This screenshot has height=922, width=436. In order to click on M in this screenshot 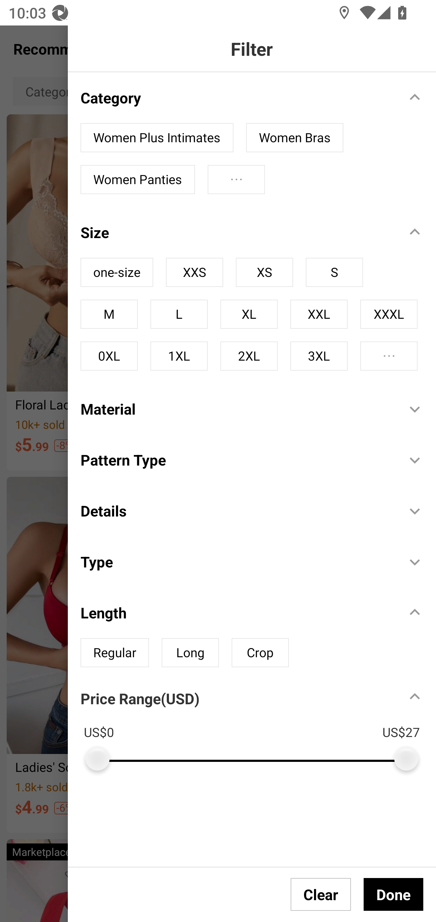, I will do `click(109, 314)`.